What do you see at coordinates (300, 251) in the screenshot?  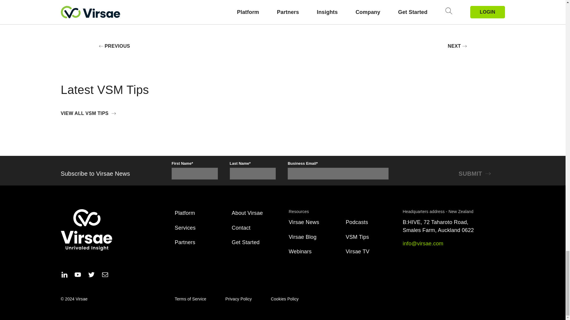 I see `Virsae.Web.Models.PublishedContentModels.BlogLanding?.Name` at bounding box center [300, 251].